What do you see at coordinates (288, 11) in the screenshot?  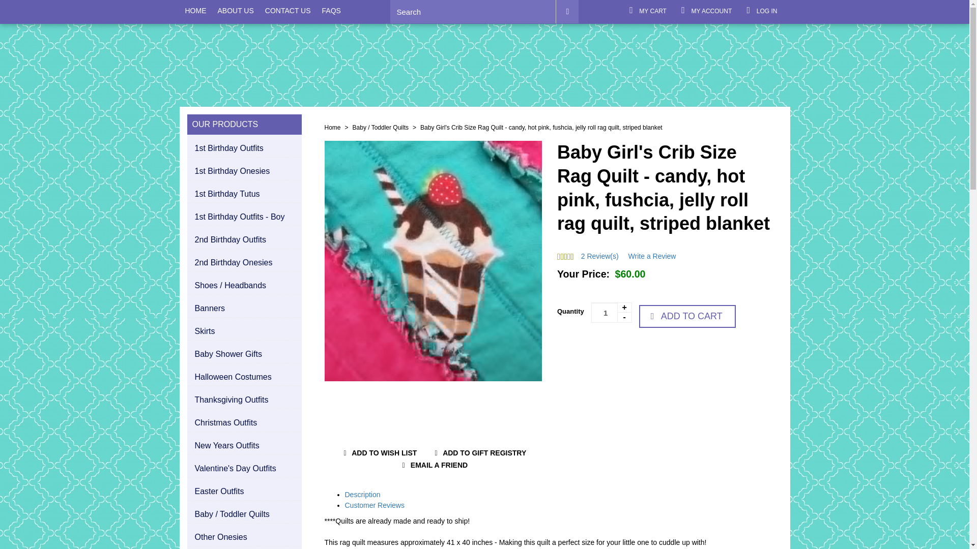 I see `CONTACT US` at bounding box center [288, 11].